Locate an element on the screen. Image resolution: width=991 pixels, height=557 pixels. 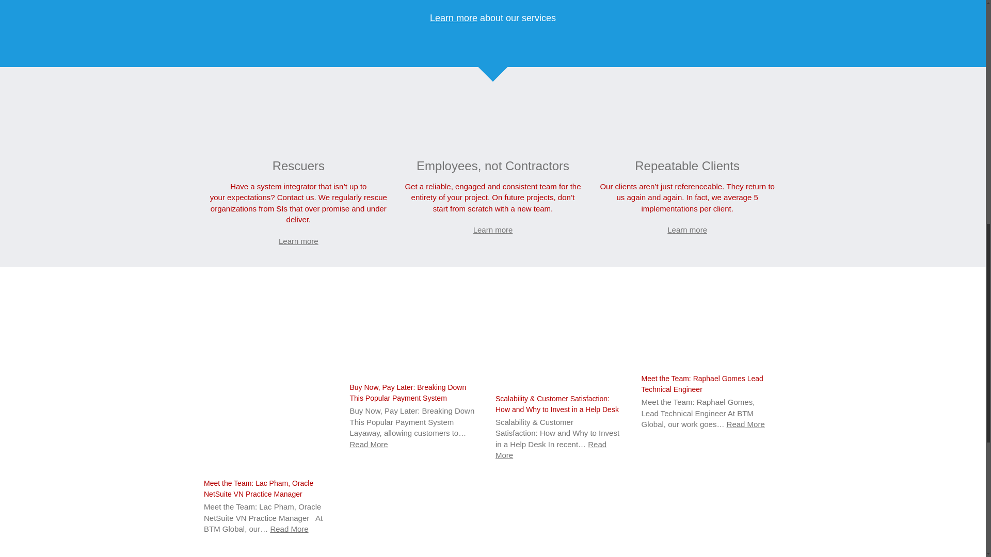
Meet the Team: Lac Pham, Oracle NetSuite VN Practice Manager is located at coordinates (258, 488).